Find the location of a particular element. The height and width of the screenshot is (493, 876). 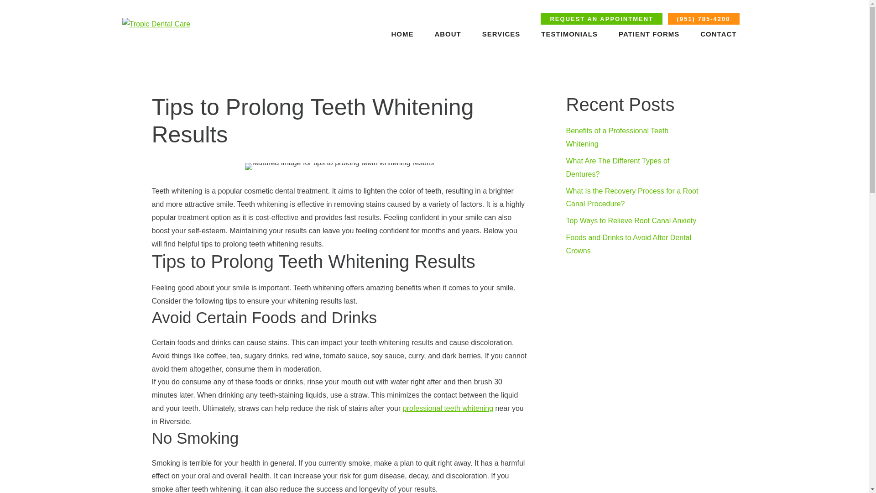

Tropic Dental Care is located at coordinates (156, 24).